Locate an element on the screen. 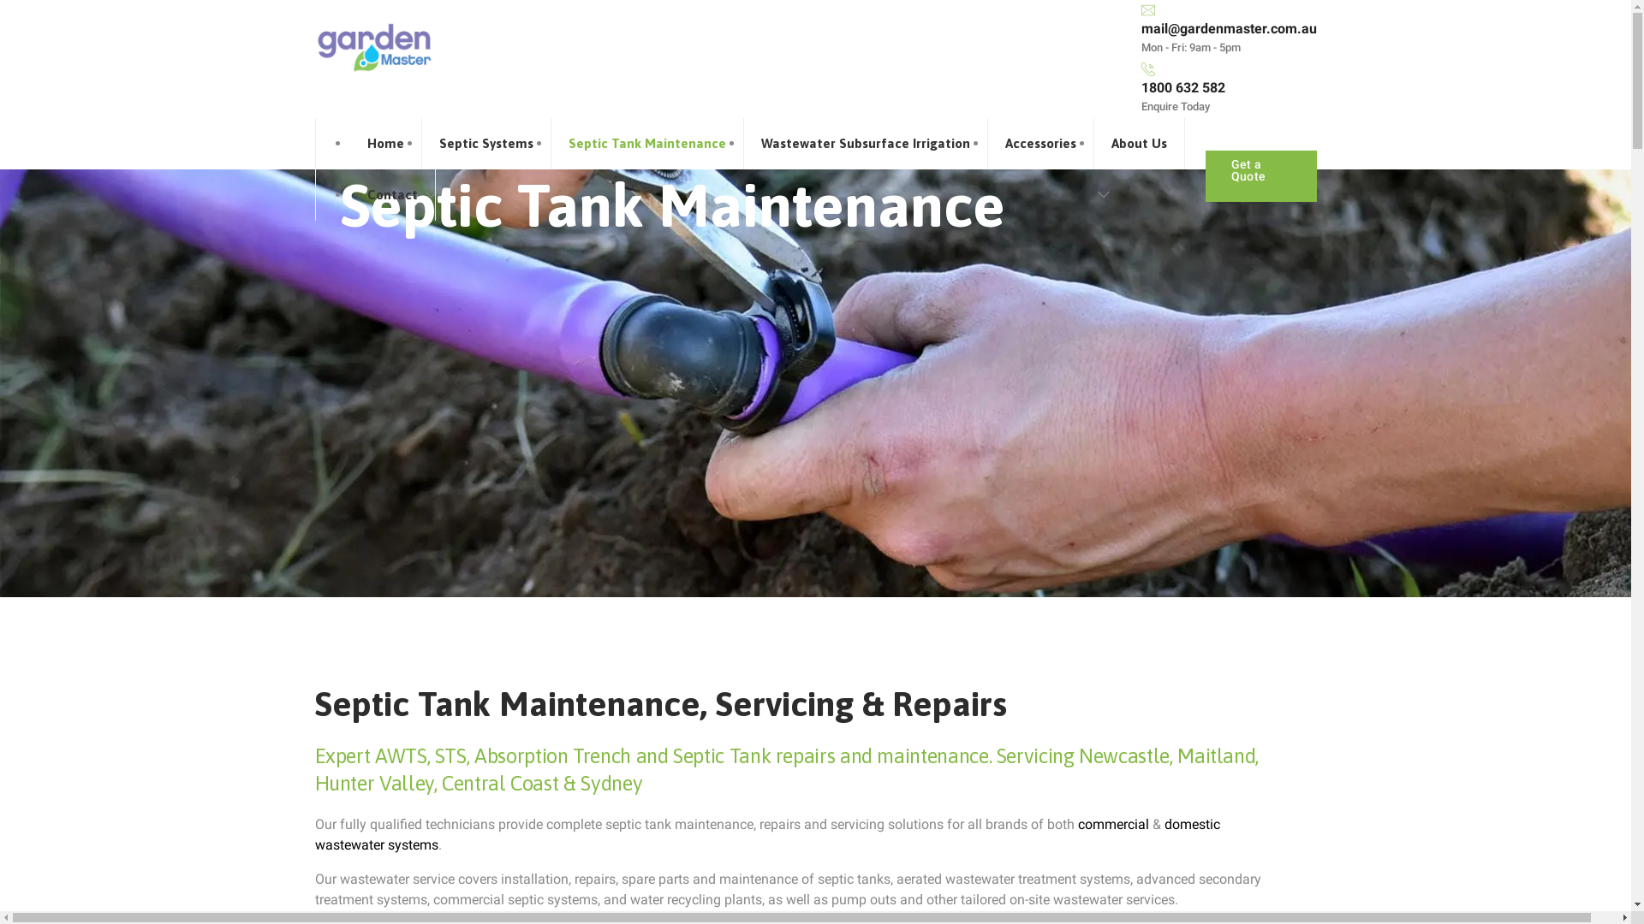 Image resolution: width=1644 pixels, height=924 pixels. Contact is located at coordinates (392, 195).